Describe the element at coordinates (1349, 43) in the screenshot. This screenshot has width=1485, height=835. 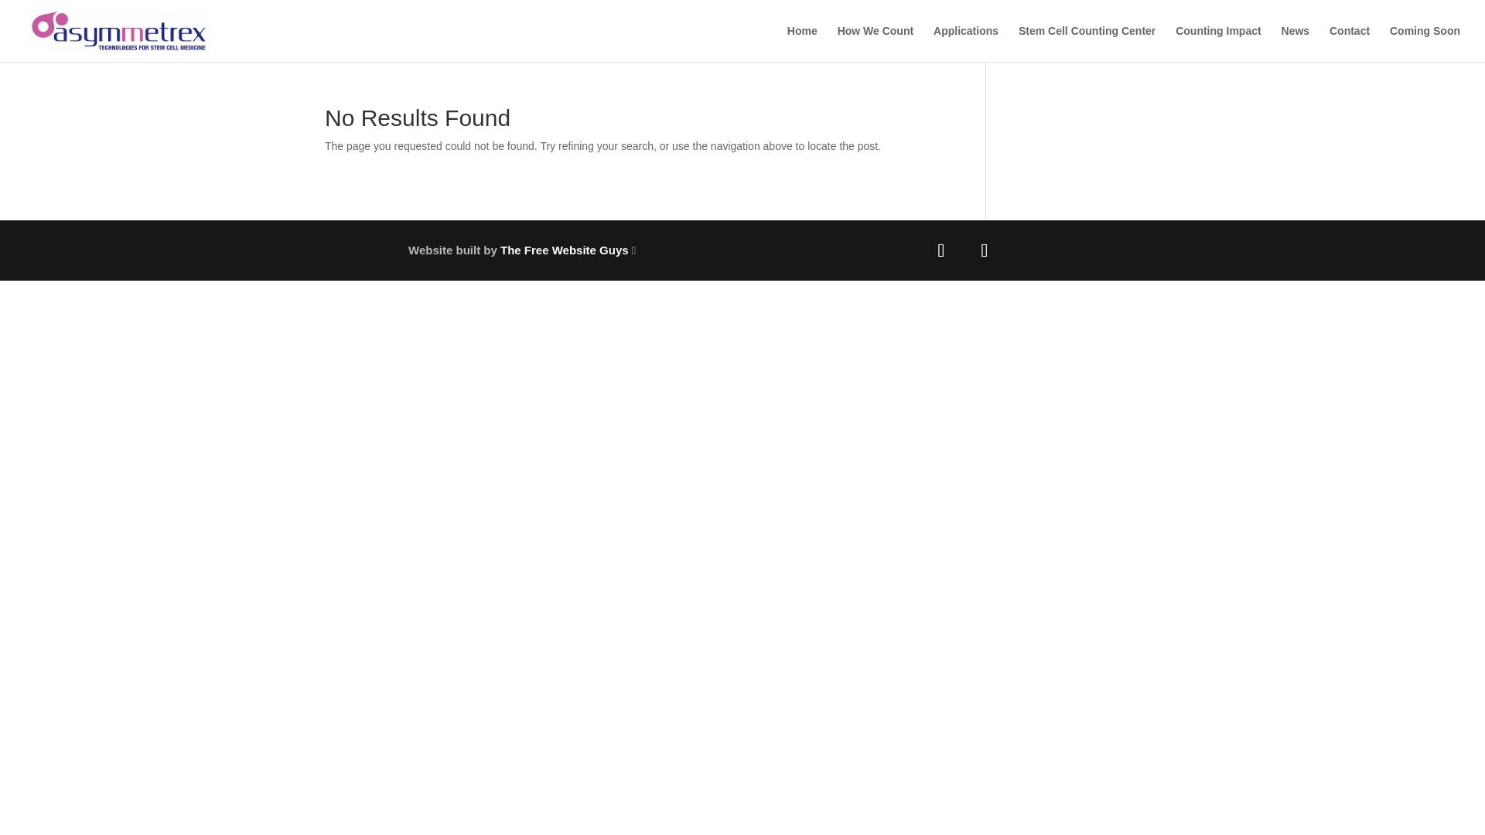
I see `Contact` at that location.